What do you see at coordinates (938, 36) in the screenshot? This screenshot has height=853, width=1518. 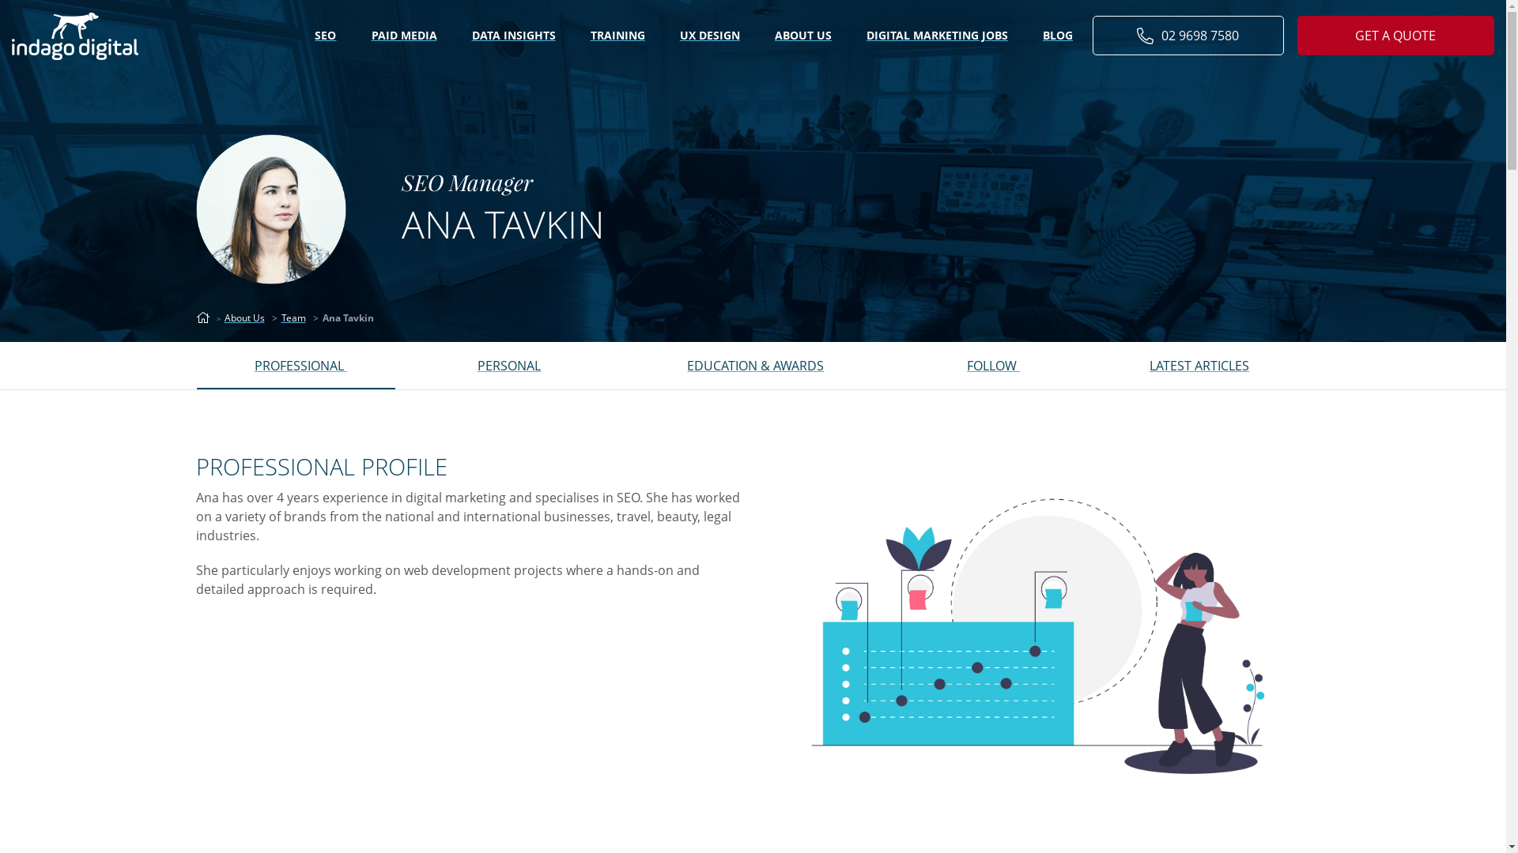 I see `DIGITAL MARKETING JOBS` at bounding box center [938, 36].